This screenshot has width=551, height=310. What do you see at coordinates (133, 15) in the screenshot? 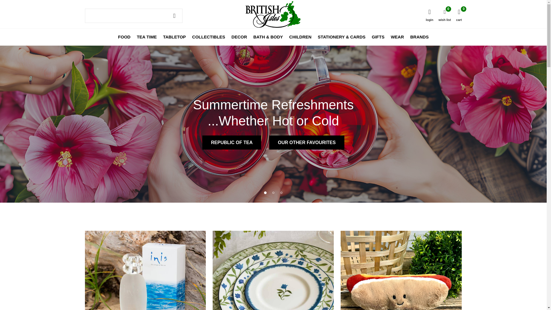
I see `Input Search Field` at bounding box center [133, 15].